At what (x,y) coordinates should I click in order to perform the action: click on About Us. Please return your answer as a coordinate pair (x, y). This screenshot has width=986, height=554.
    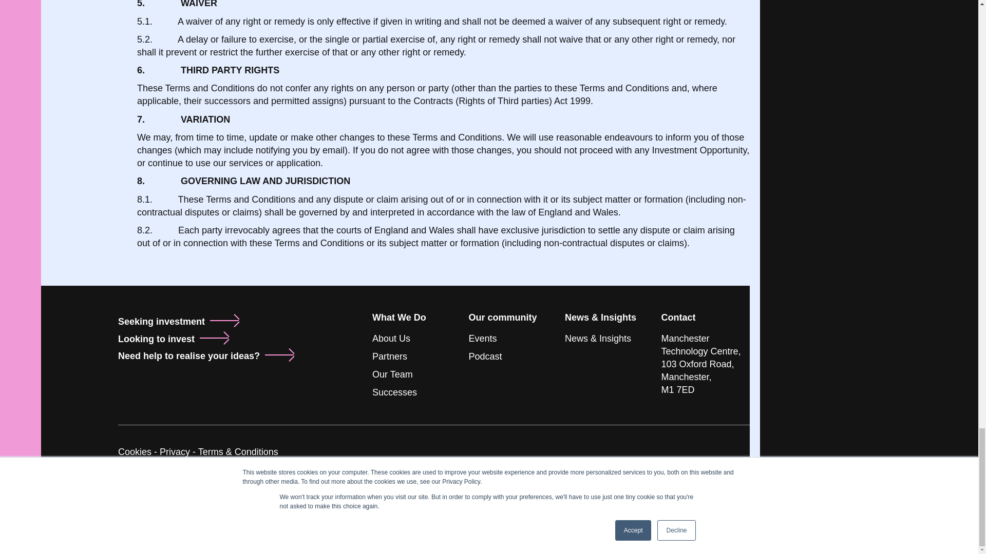
    Looking at the image, I should click on (391, 339).